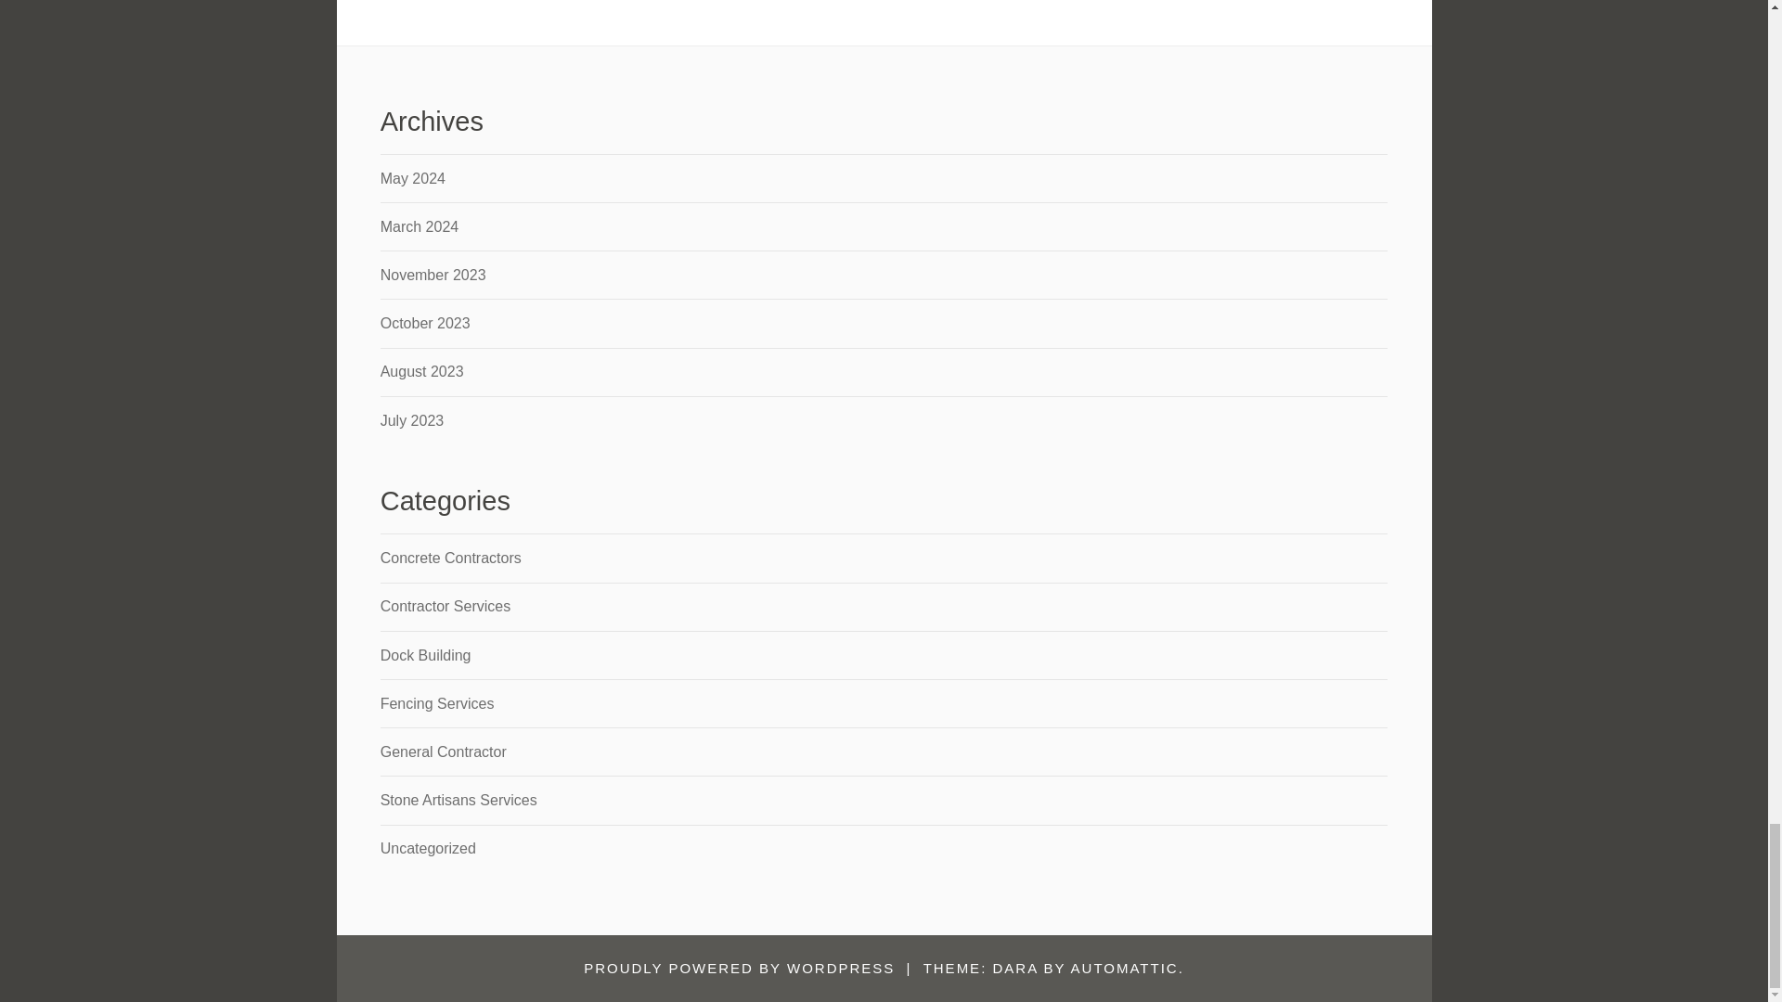 The width and height of the screenshot is (1782, 1002). I want to click on AUTOMATTIC, so click(1124, 967).